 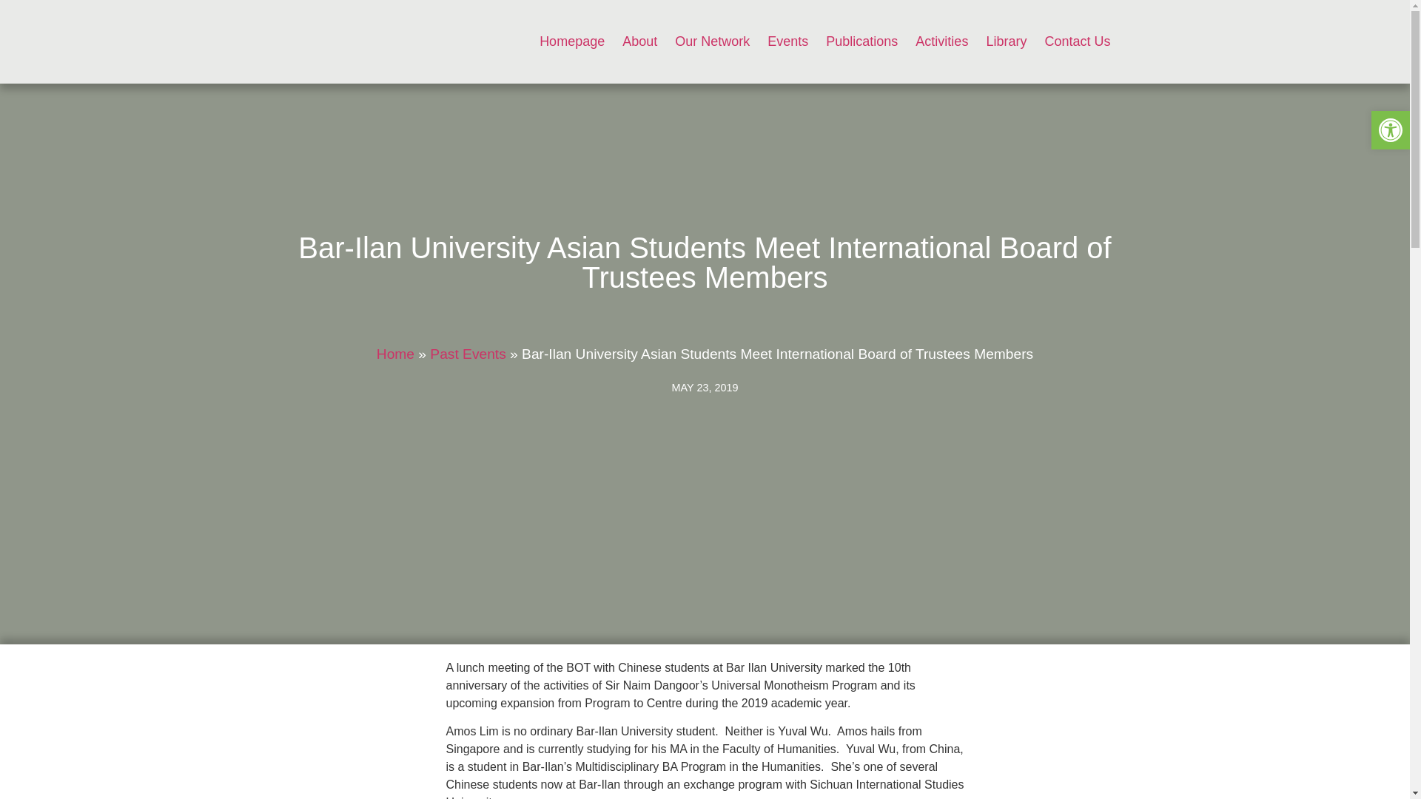 What do you see at coordinates (1078, 41) in the screenshot?
I see `Contact Us` at bounding box center [1078, 41].